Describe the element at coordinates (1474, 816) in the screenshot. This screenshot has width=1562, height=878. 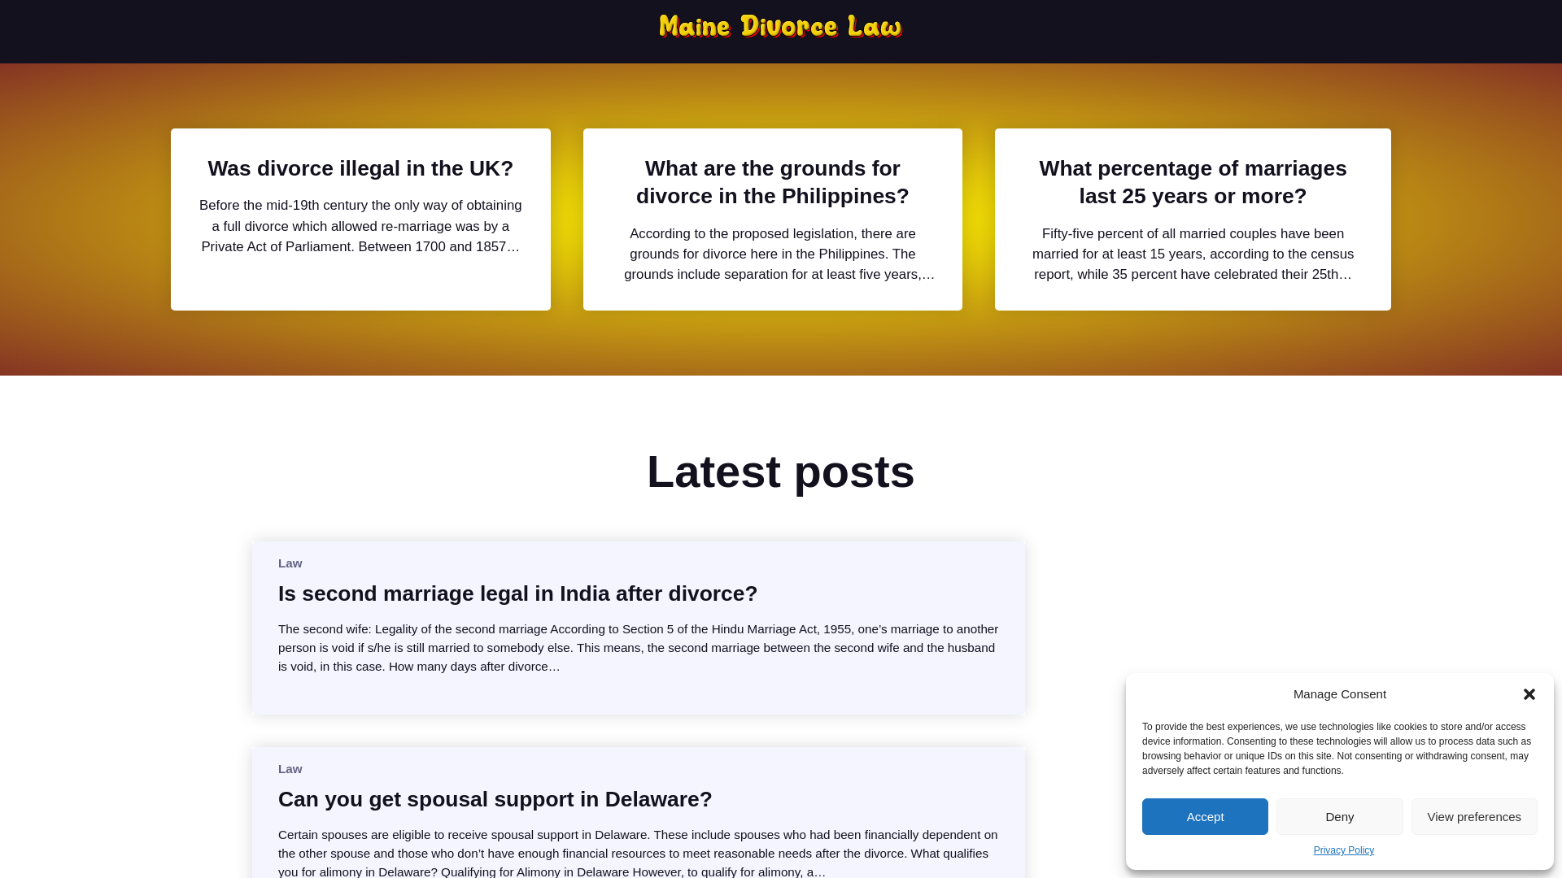
I see `View preferences` at that location.